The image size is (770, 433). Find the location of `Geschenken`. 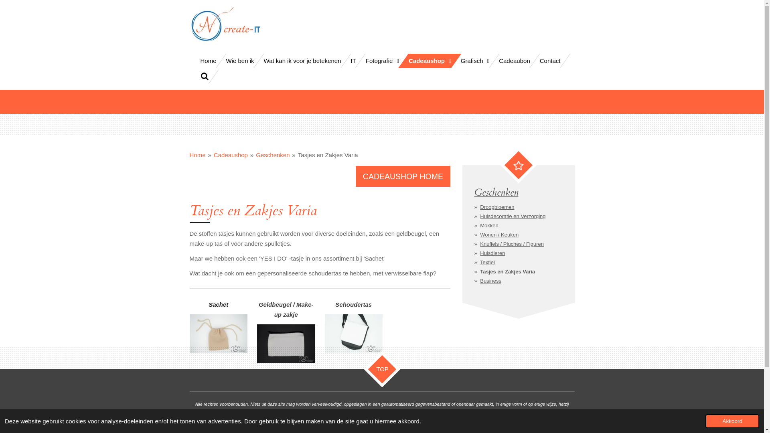

Geschenken is located at coordinates (273, 155).